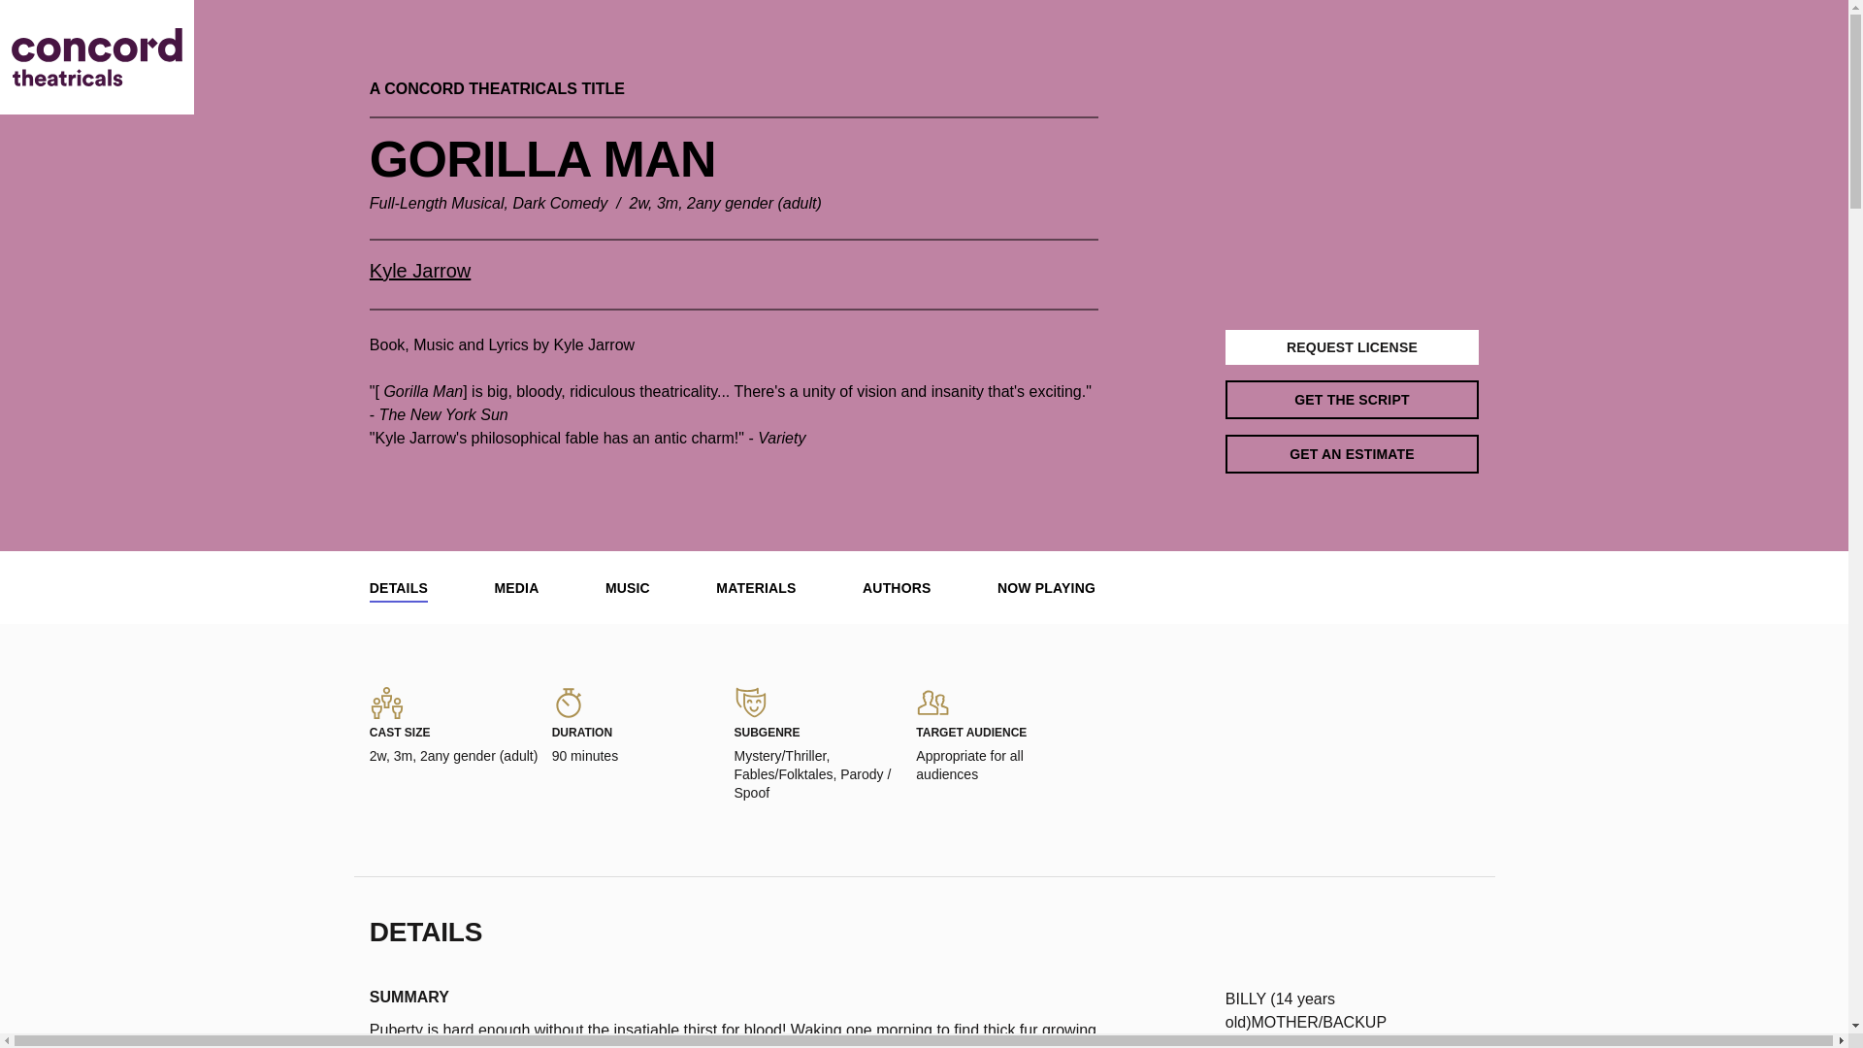  What do you see at coordinates (924, 587) in the screenshot?
I see `DETAILS MEDIA MUSIC MATERIALS AUTHORS NOW PLAYING` at bounding box center [924, 587].